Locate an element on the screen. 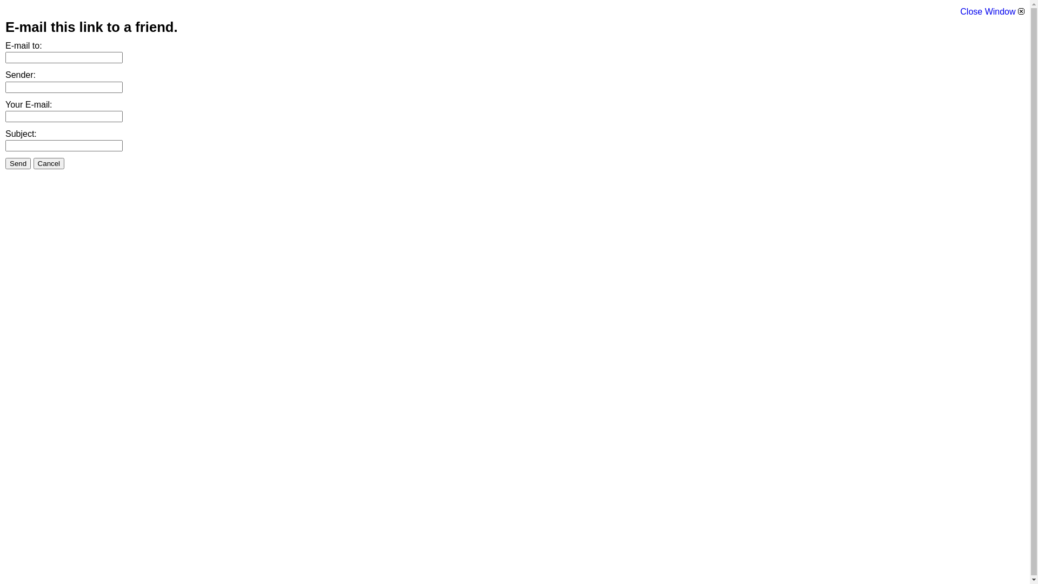 The image size is (1038, 584). Close Window is located at coordinates (993, 12).